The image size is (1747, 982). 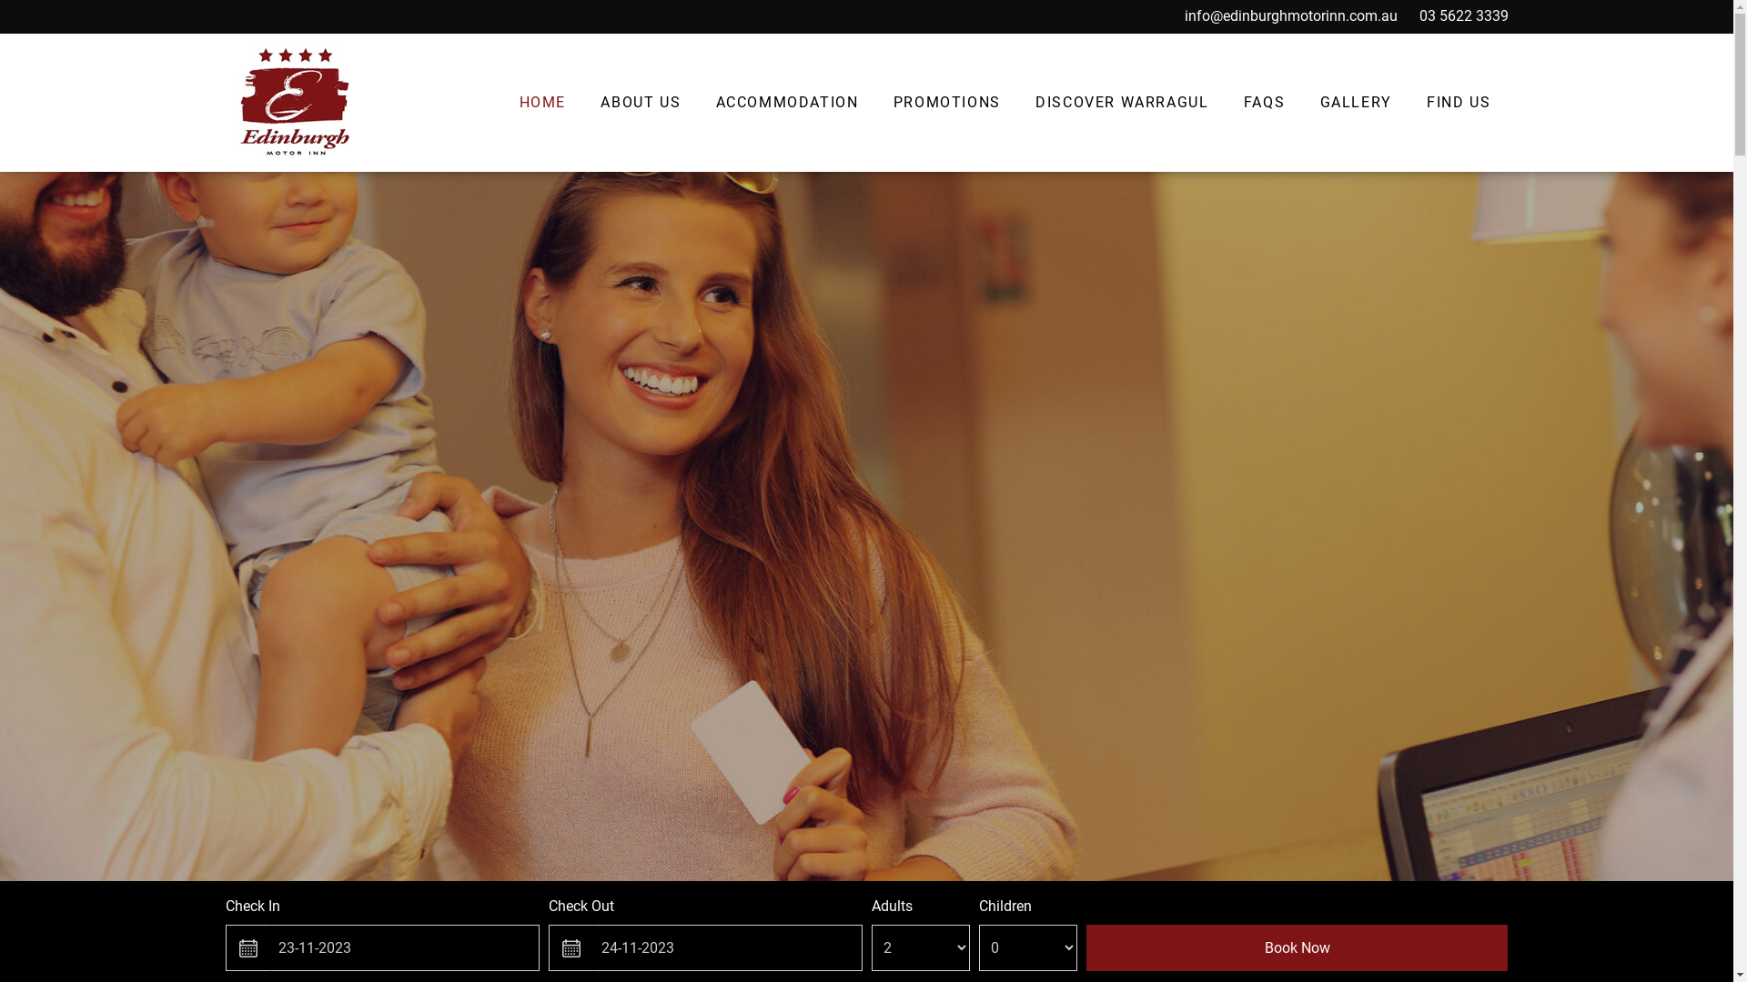 I want to click on FAQS, so click(x=1265, y=103).